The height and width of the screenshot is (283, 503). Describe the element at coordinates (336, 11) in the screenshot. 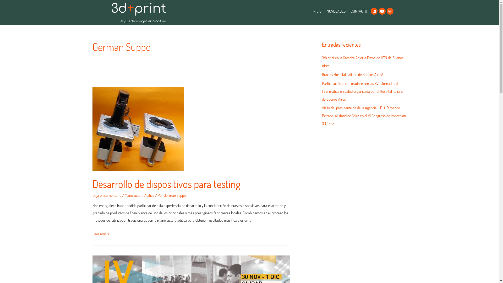

I see `NOVEDADES` at that location.